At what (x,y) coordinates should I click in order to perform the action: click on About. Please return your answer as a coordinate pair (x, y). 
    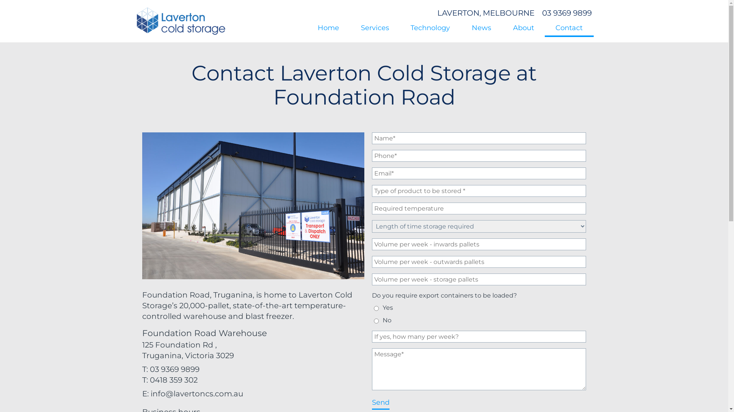
    Looking at the image, I should click on (523, 28).